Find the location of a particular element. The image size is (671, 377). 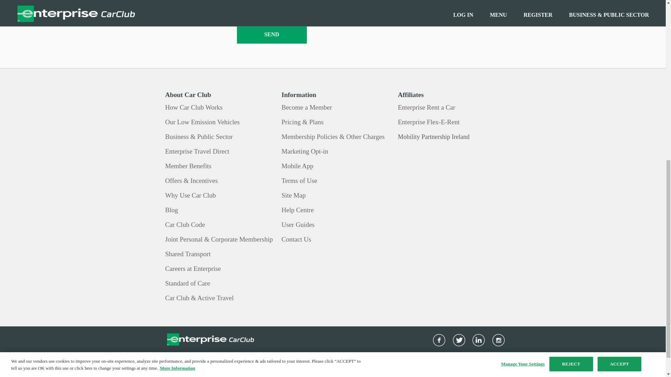

Why Use Car Club is located at coordinates (190, 195).